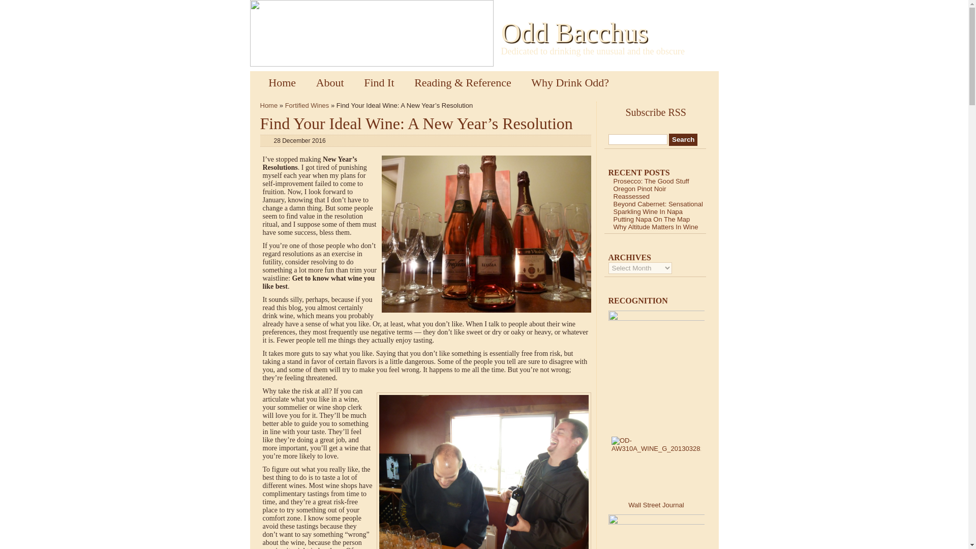 The width and height of the screenshot is (976, 549). What do you see at coordinates (330, 82) in the screenshot?
I see `About` at bounding box center [330, 82].